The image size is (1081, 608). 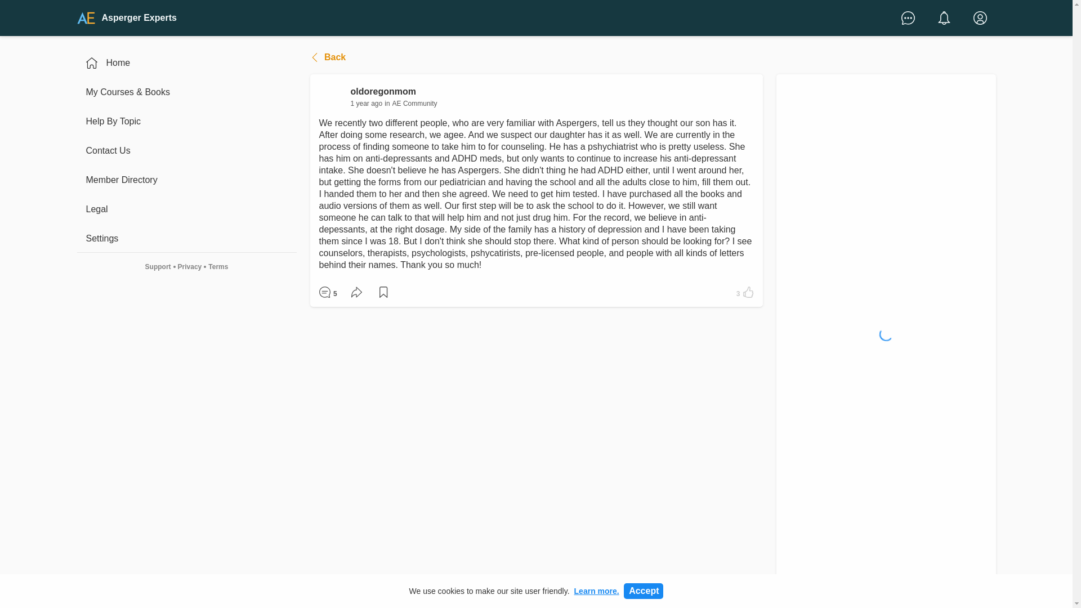 What do you see at coordinates (158, 267) in the screenshot?
I see `Support` at bounding box center [158, 267].